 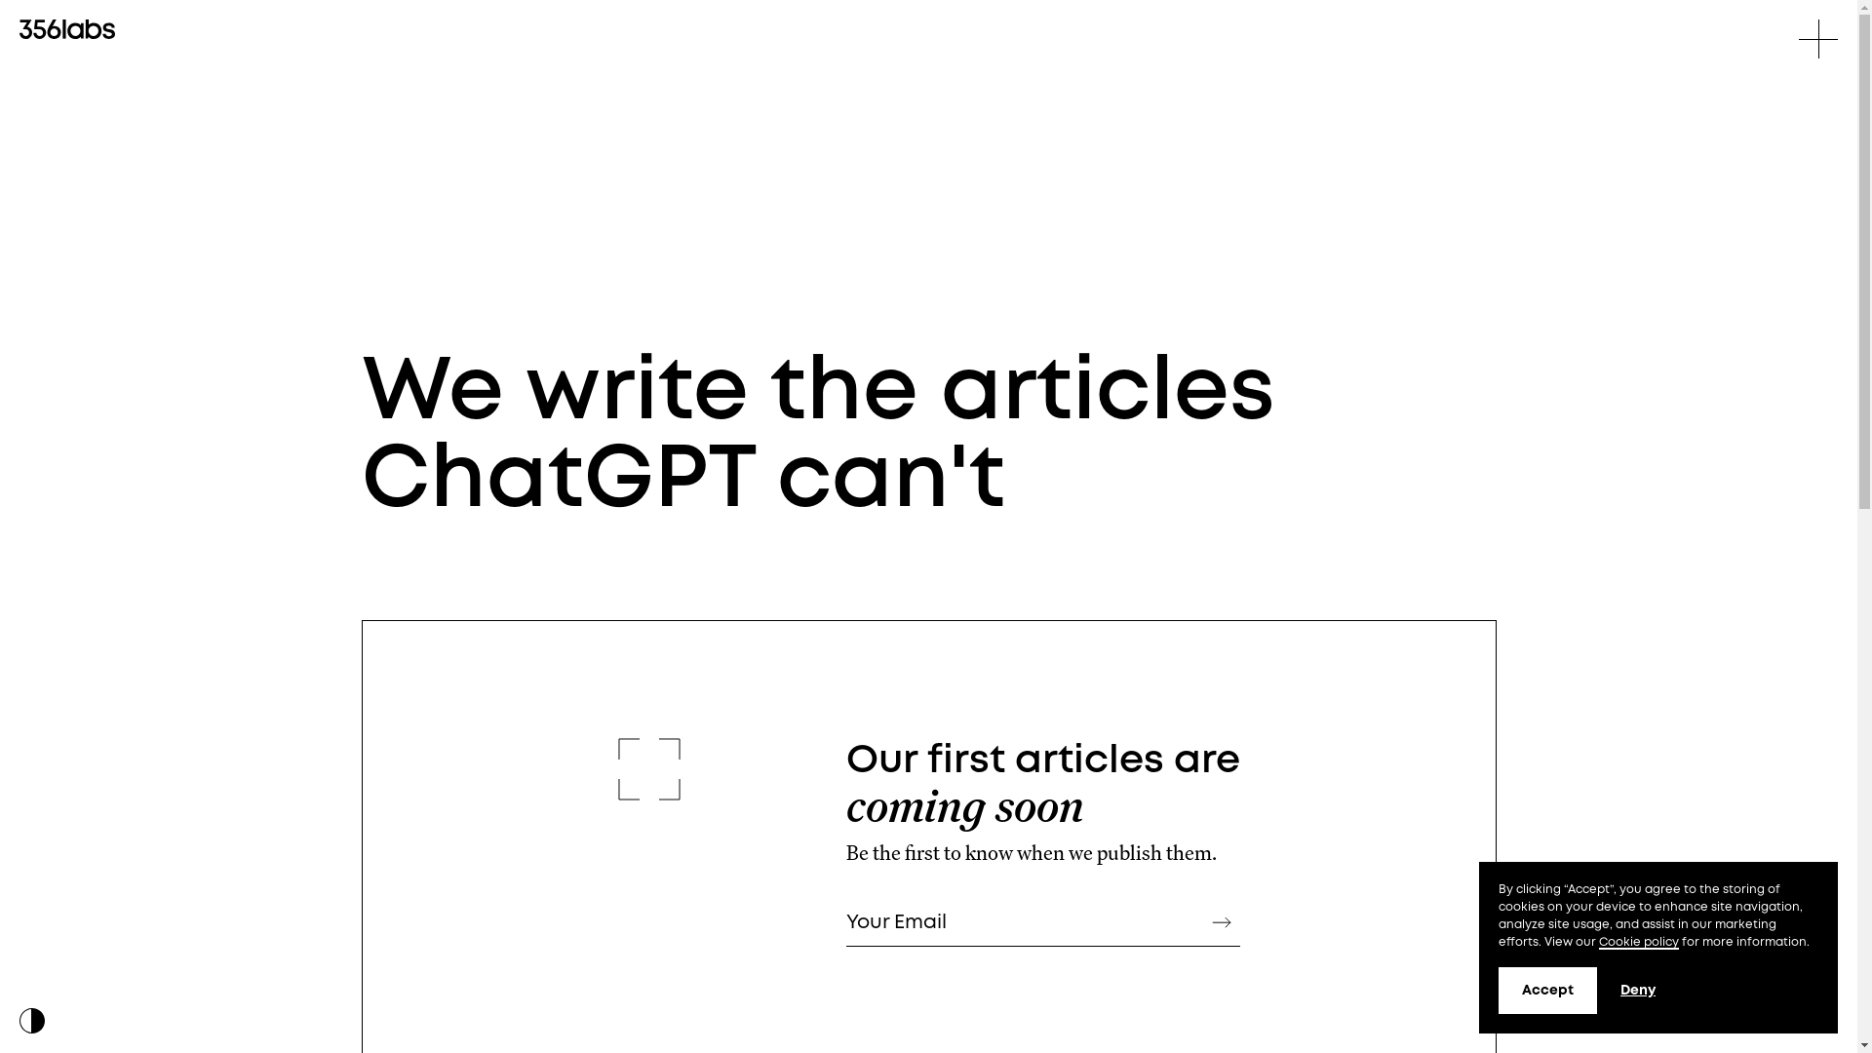 What do you see at coordinates (1638, 991) in the screenshot?
I see `Deny` at bounding box center [1638, 991].